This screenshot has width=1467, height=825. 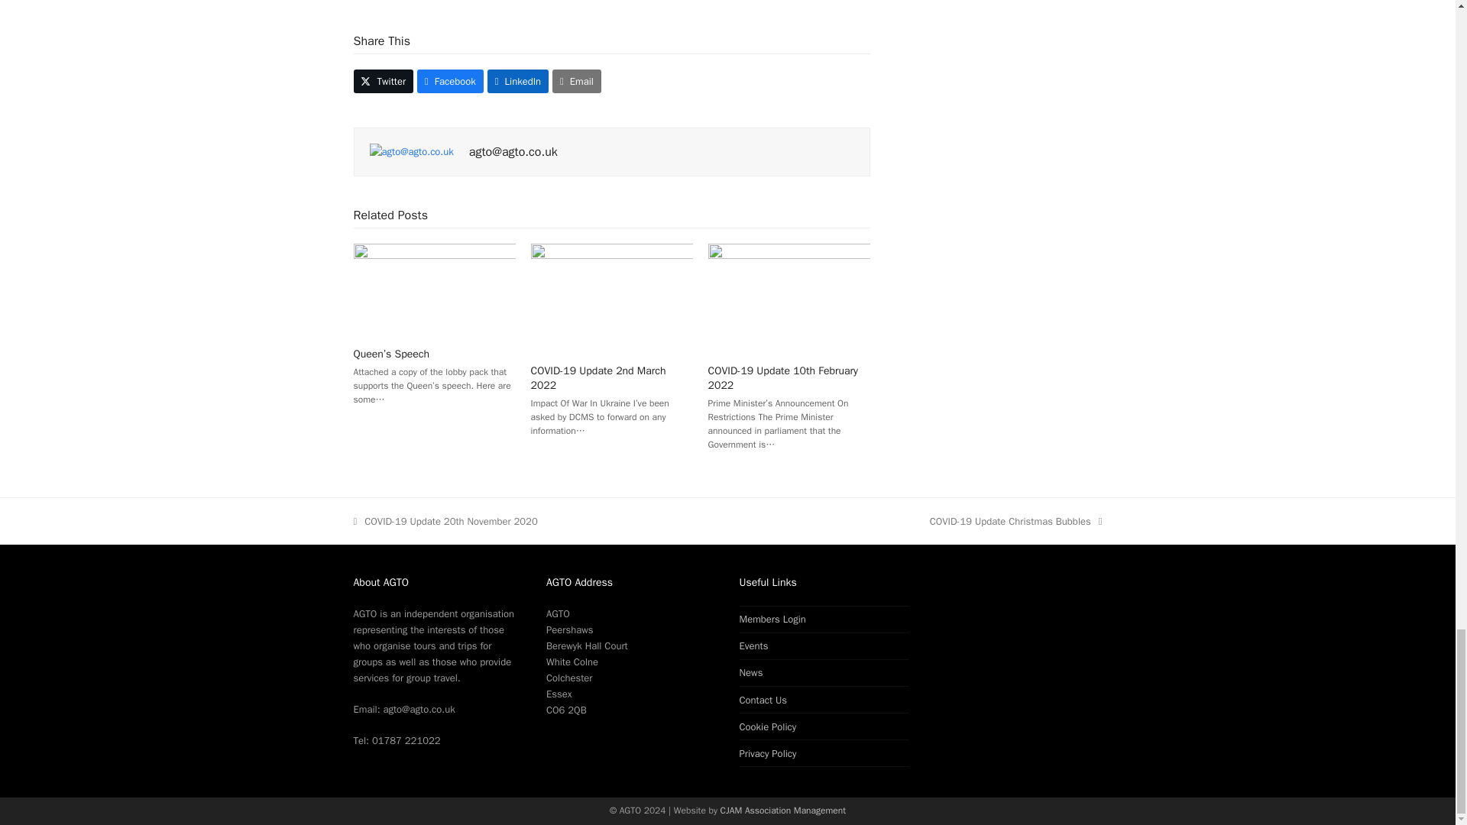 I want to click on COVID-19 Update 10th February 2022, so click(x=789, y=296).